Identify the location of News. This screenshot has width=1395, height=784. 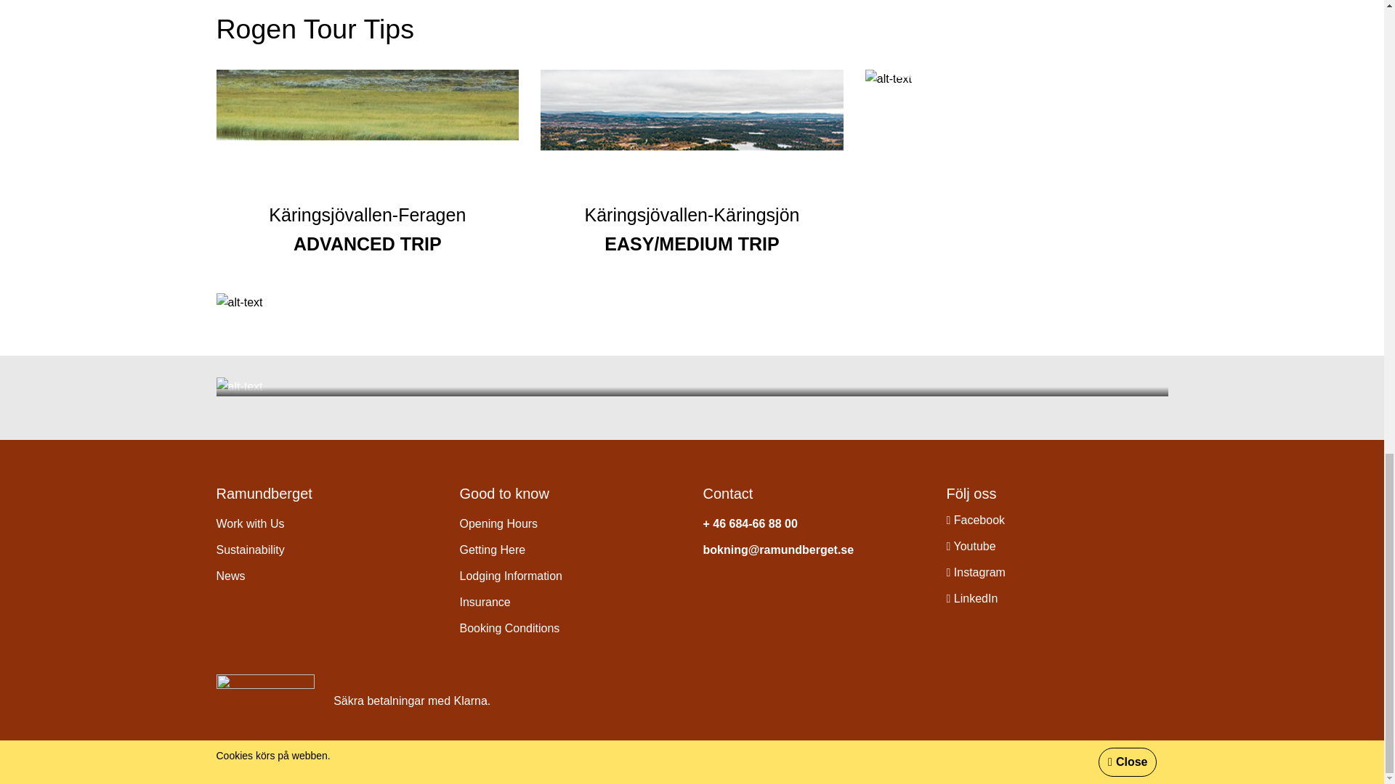
(230, 576).